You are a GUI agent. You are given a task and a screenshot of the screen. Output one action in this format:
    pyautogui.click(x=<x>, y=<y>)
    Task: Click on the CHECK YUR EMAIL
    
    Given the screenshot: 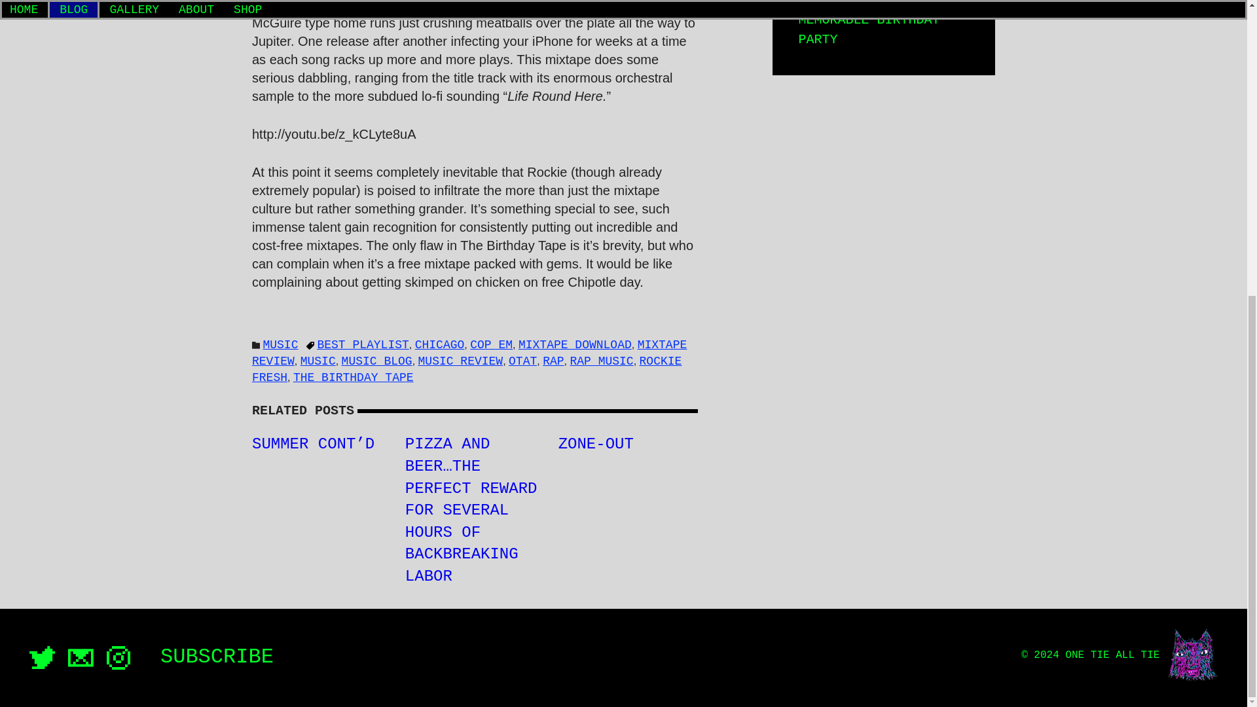 What is the action you would take?
    pyautogui.click(x=80, y=658)
    